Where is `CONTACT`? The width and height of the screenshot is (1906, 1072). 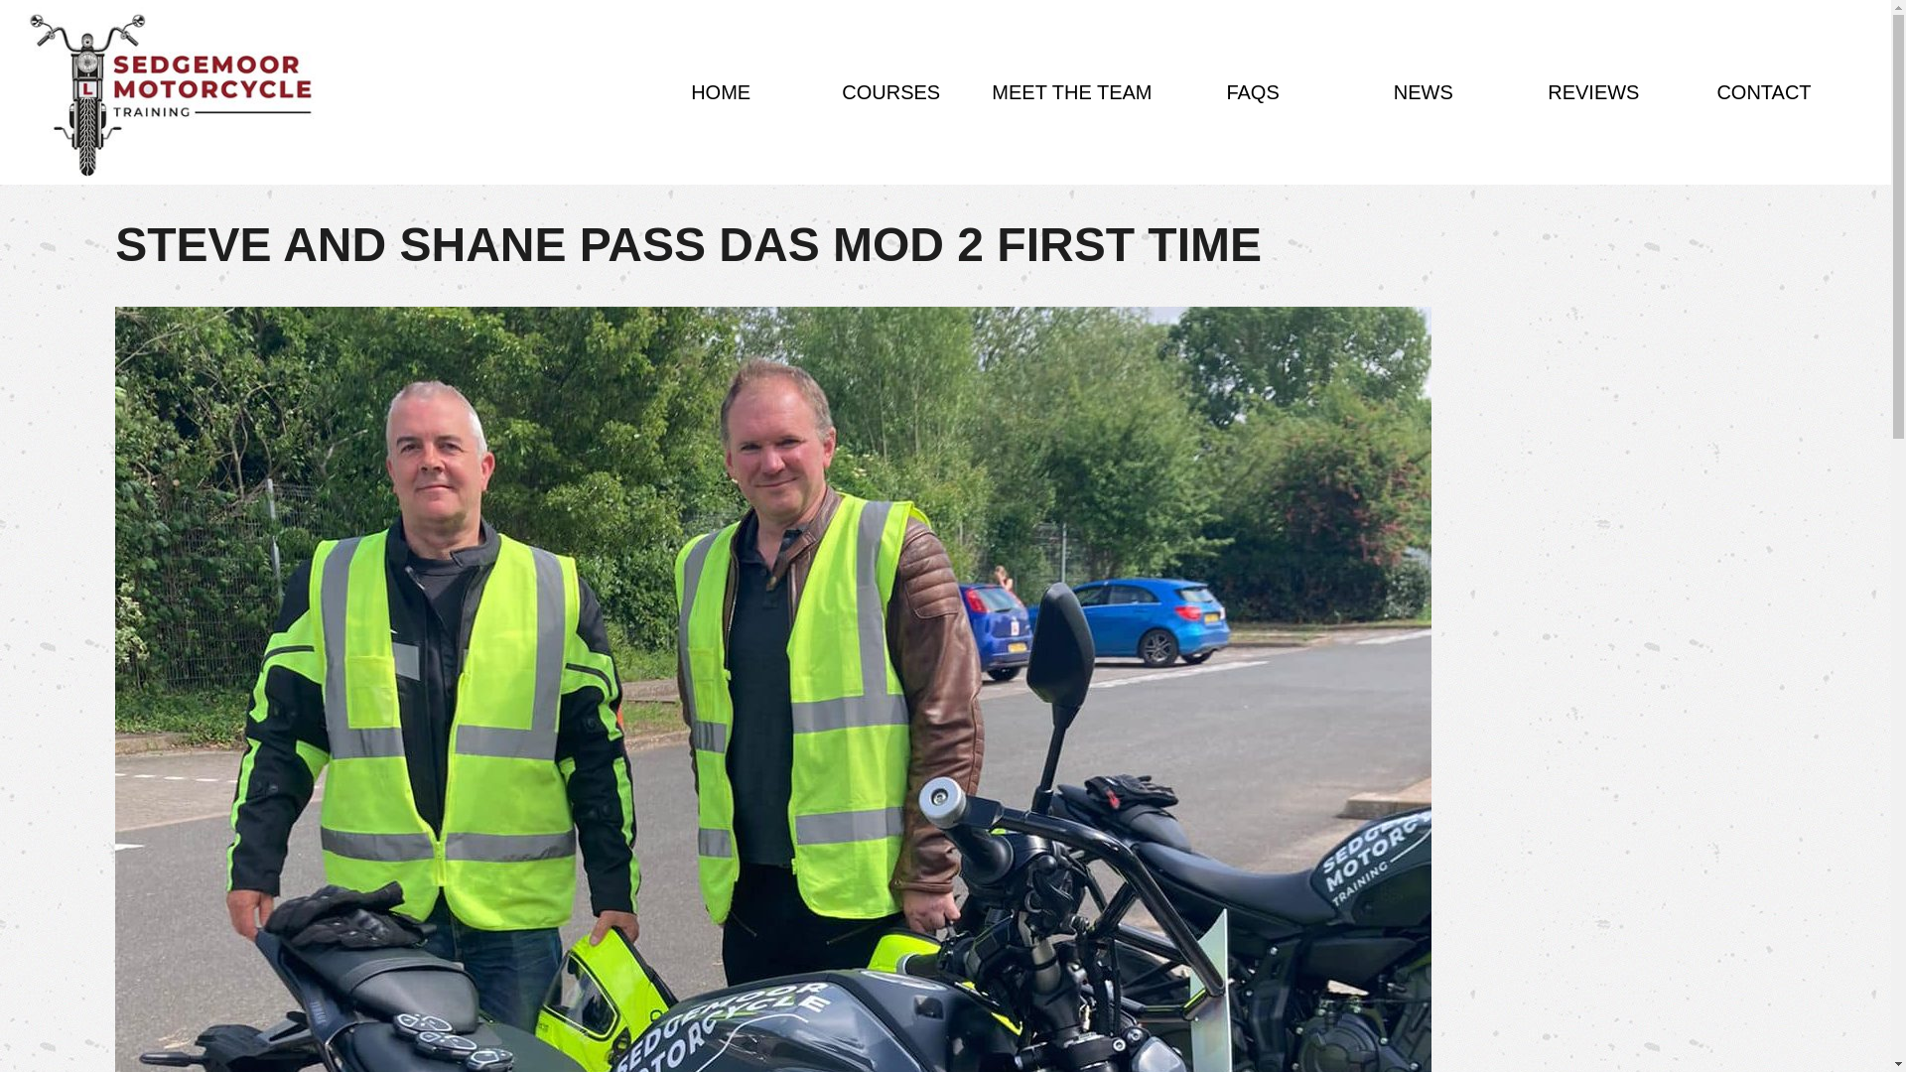
CONTACT is located at coordinates (1763, 91).